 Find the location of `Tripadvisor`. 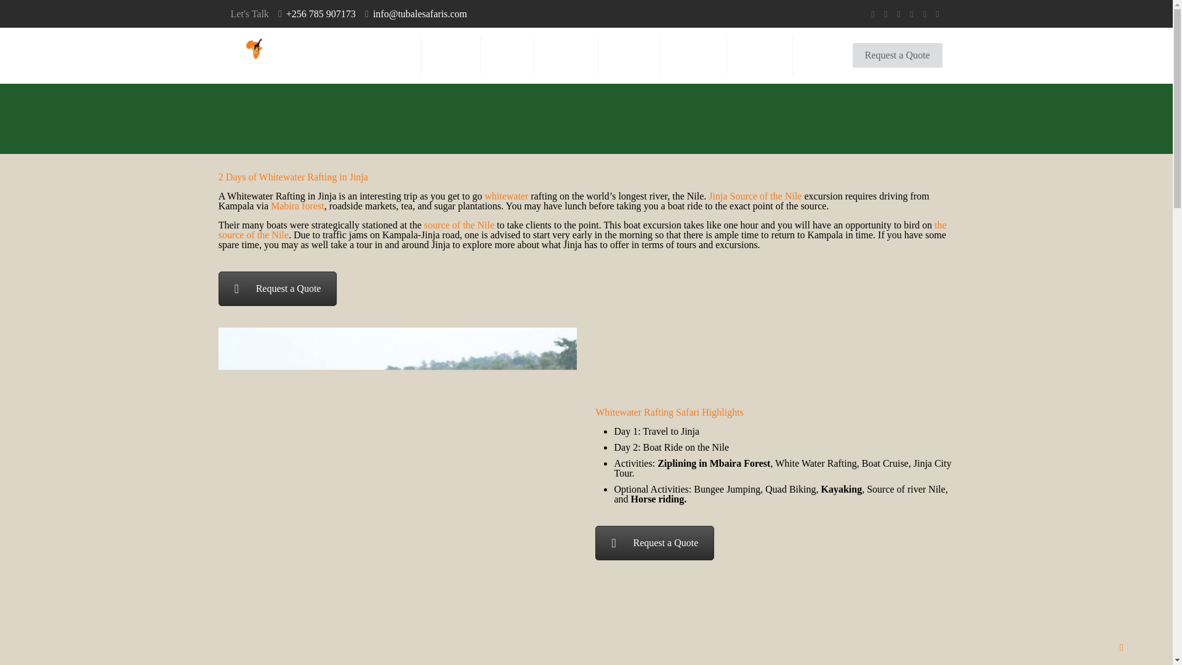

Tripadvisor is located at coordinates (938, 14).